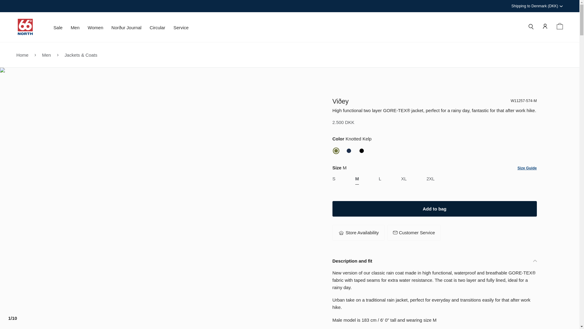 The height and width of the screenshot is (329, 584). What do you see at coordinates (46, 54) in the screenshot?
I see `Men` at bounding box center [46, 54].